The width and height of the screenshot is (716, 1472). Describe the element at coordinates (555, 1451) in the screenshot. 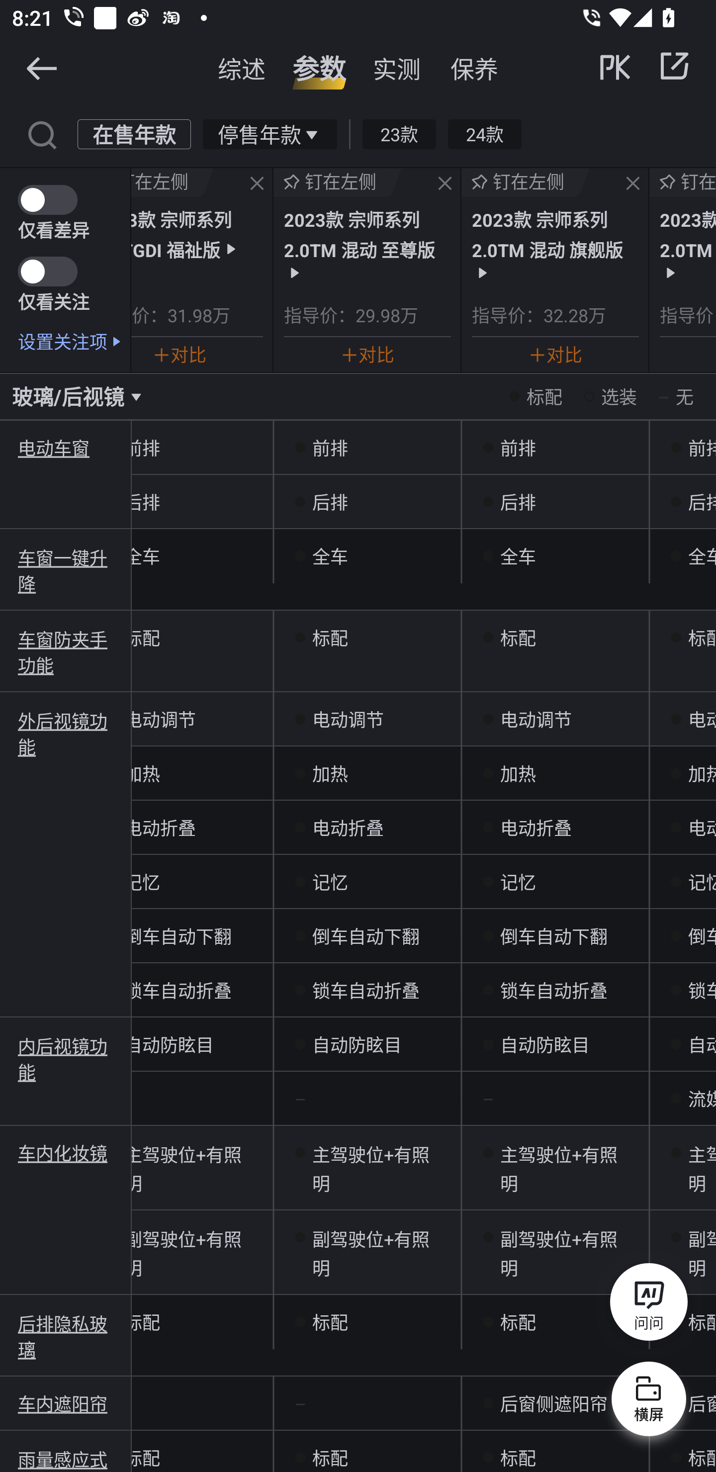

I see `标配` at that location.